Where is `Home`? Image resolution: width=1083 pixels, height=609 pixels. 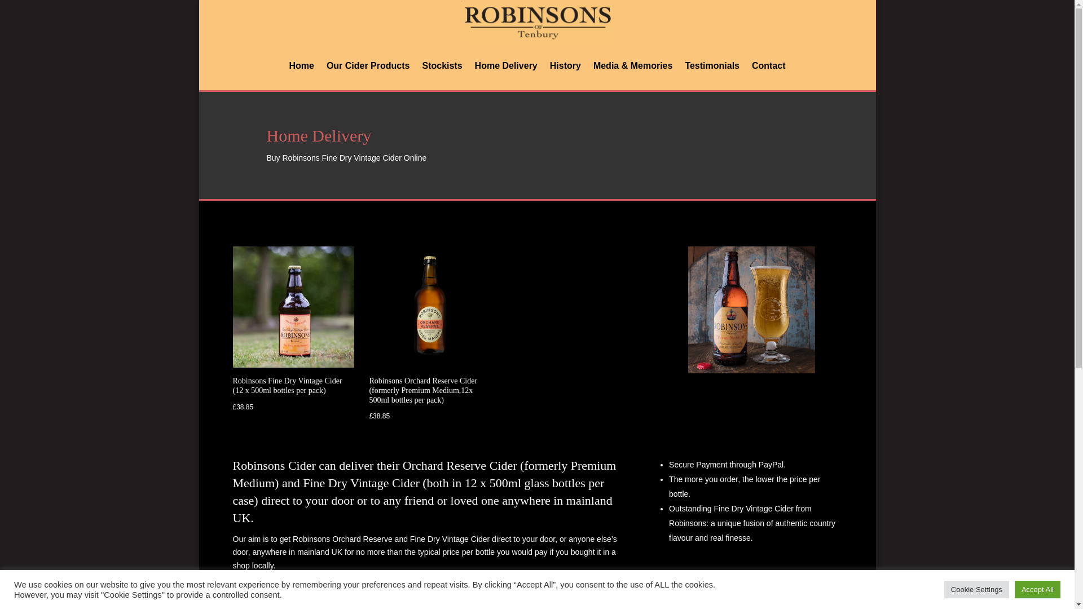
Home is located at coordinates (301, 65).